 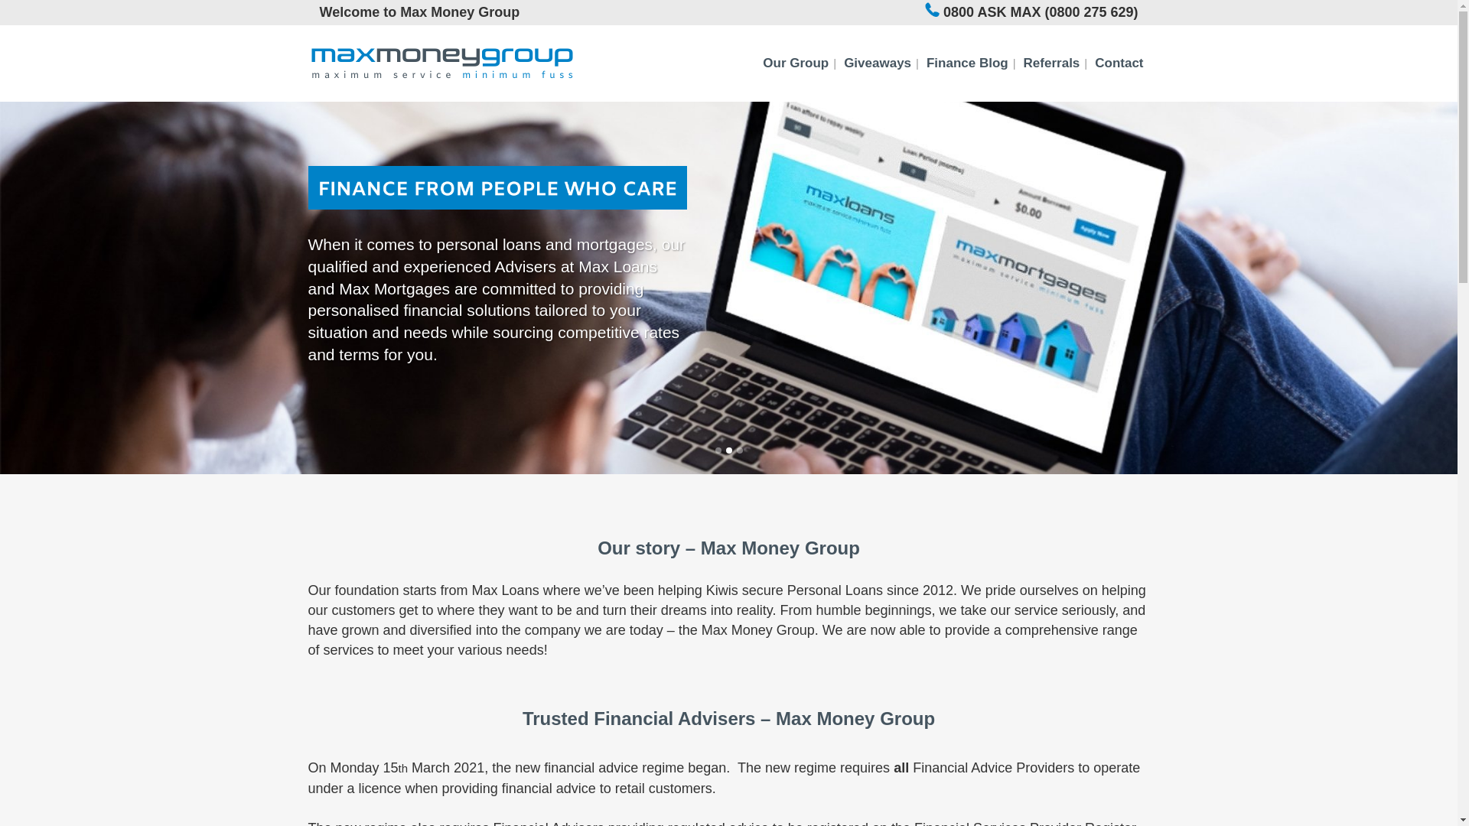 I want to click on Our Group, so click(x=795, y=63).